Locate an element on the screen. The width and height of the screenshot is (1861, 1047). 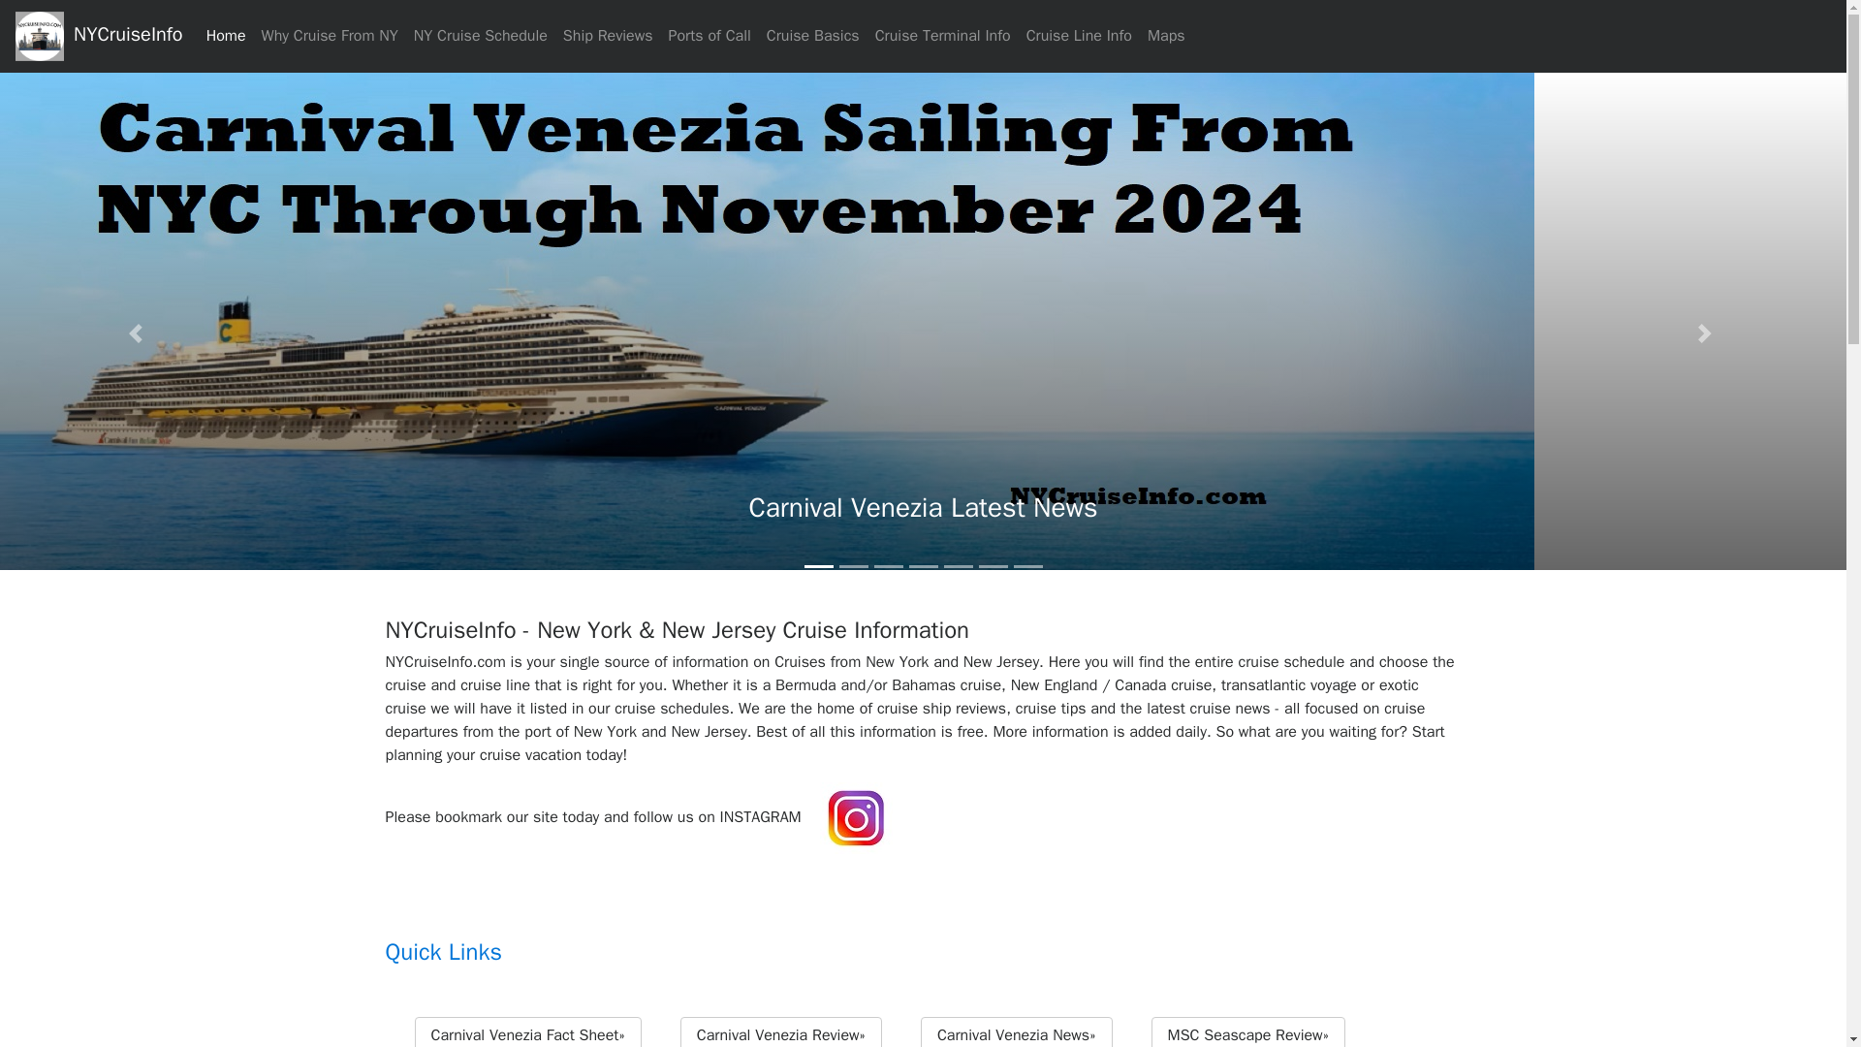
Maps is located at coordinates (1165, 36).